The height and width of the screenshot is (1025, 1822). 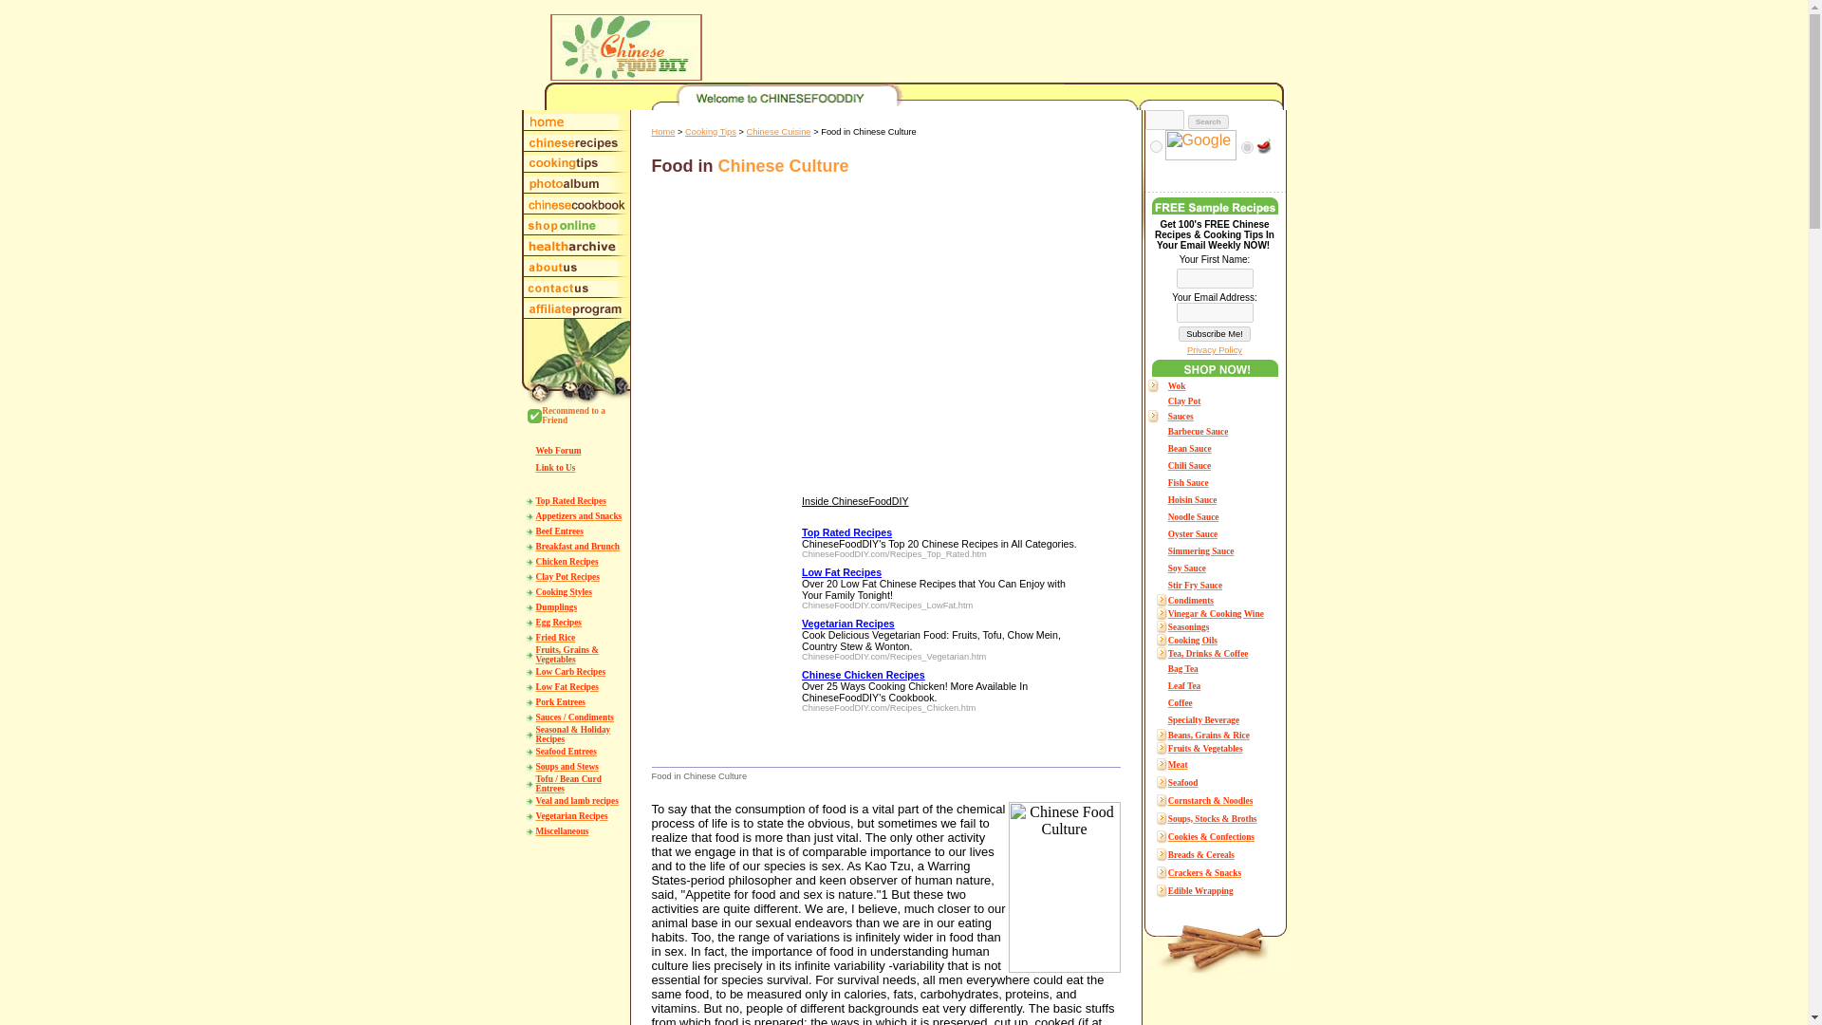 What do you see at coordinates (960, 628) in the screenshot?
I see `Advertisement` at bounding box center [960, 628].